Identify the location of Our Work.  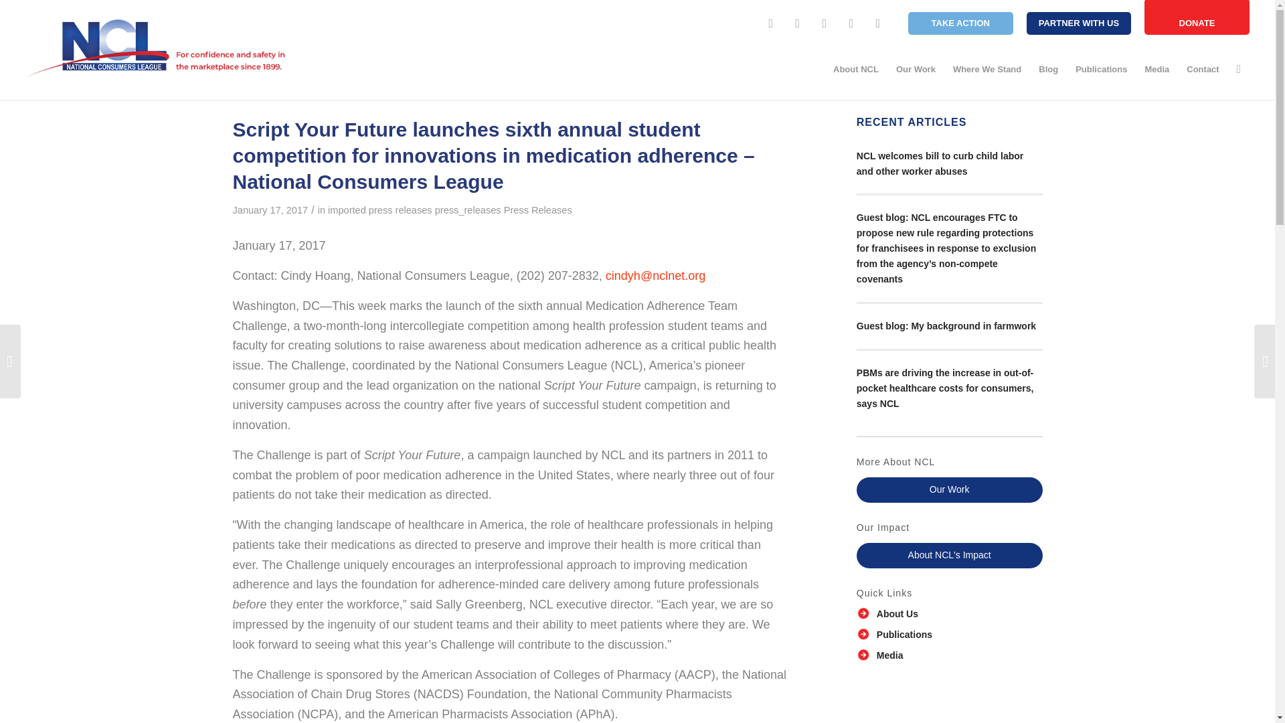
(916, 70).